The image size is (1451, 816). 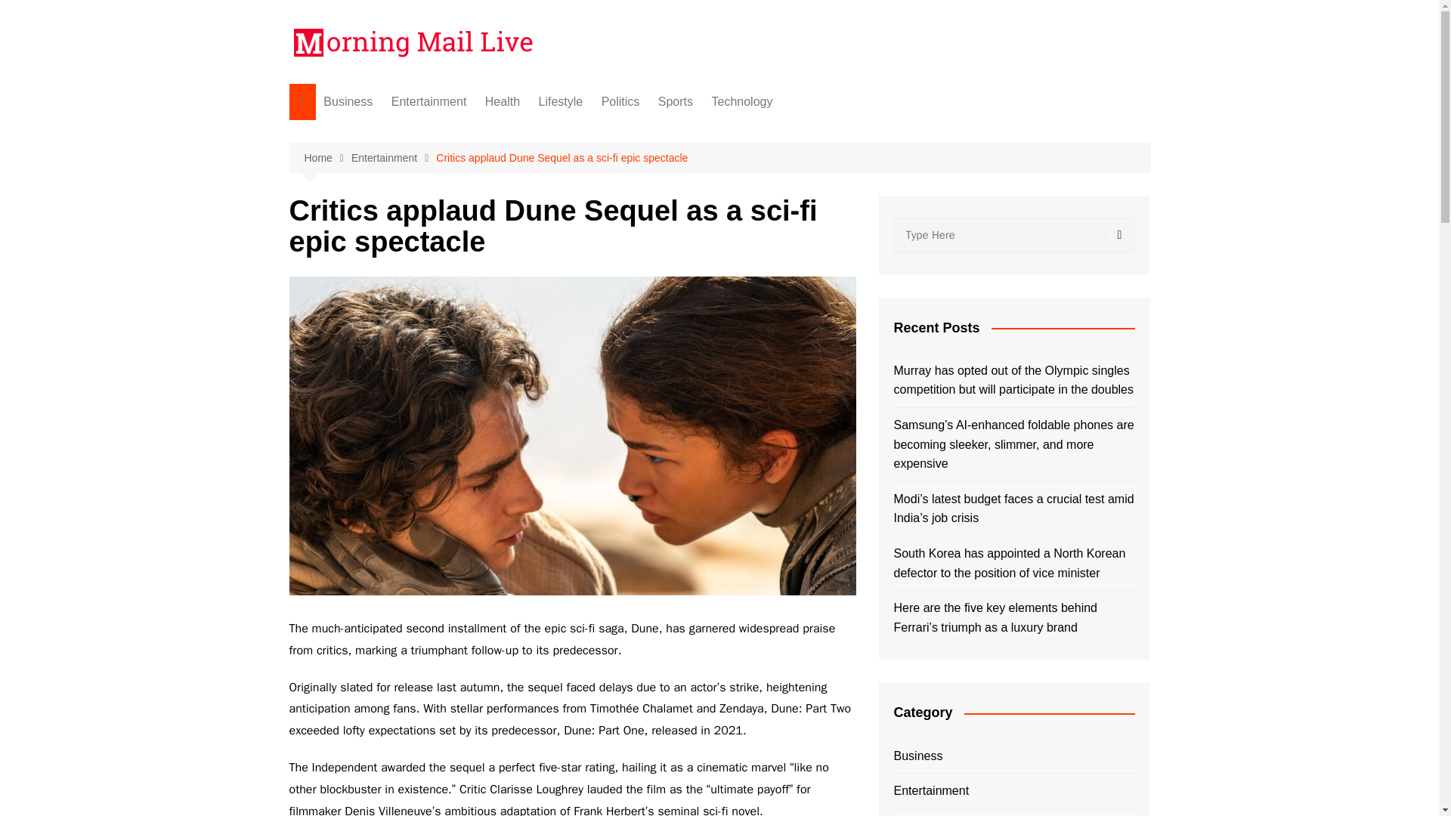 What do you see at coordinates (562, 157) in the screenshot?
I see `Critics applaud Dune Sequel as a sci-fi epic spectacle` at bounding box center [562, 157].